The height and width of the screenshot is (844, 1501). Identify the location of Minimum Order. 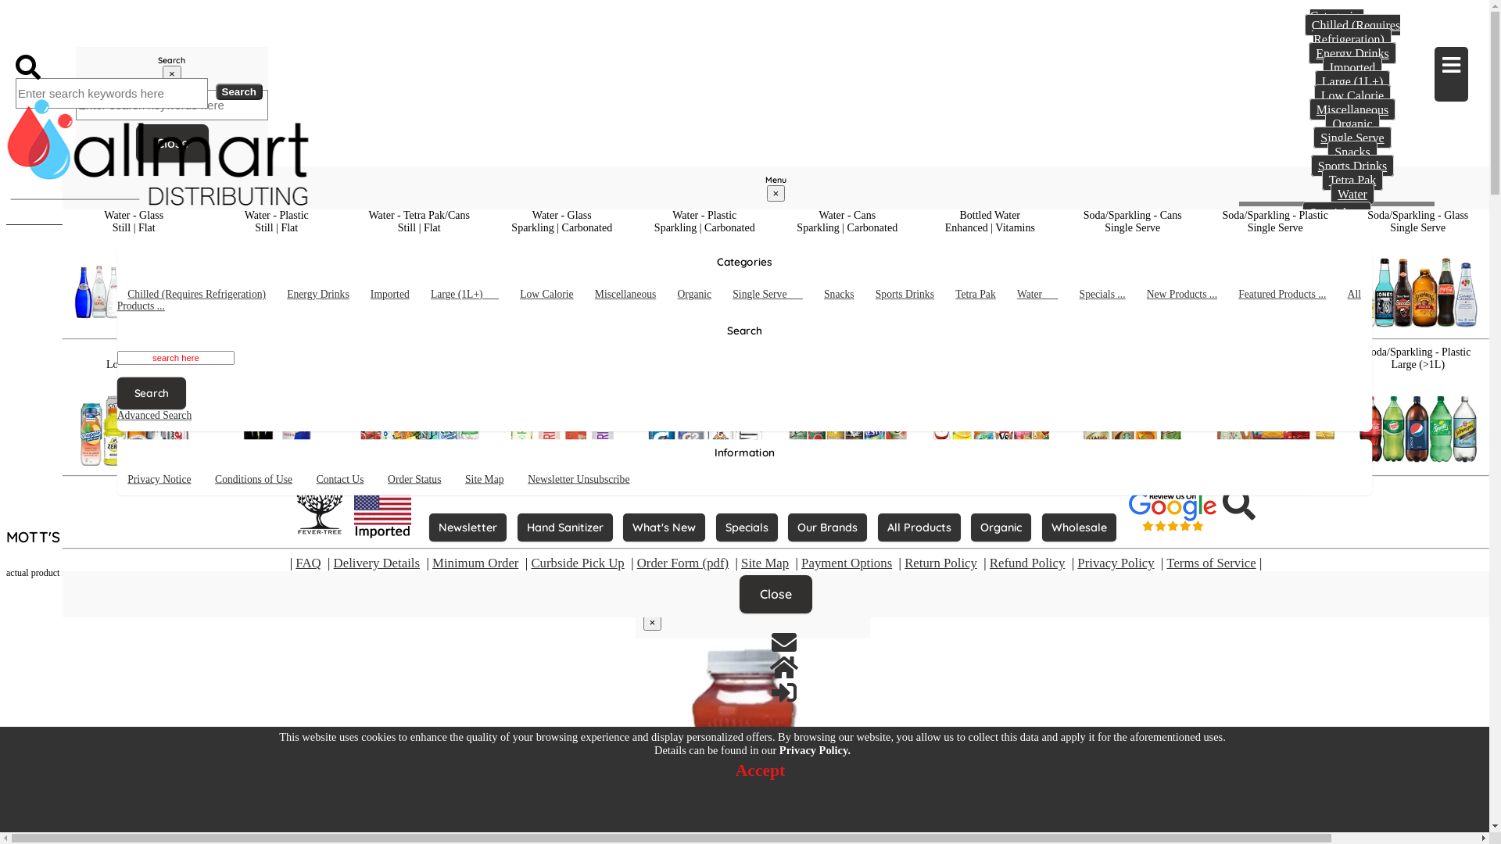
(475, 563).